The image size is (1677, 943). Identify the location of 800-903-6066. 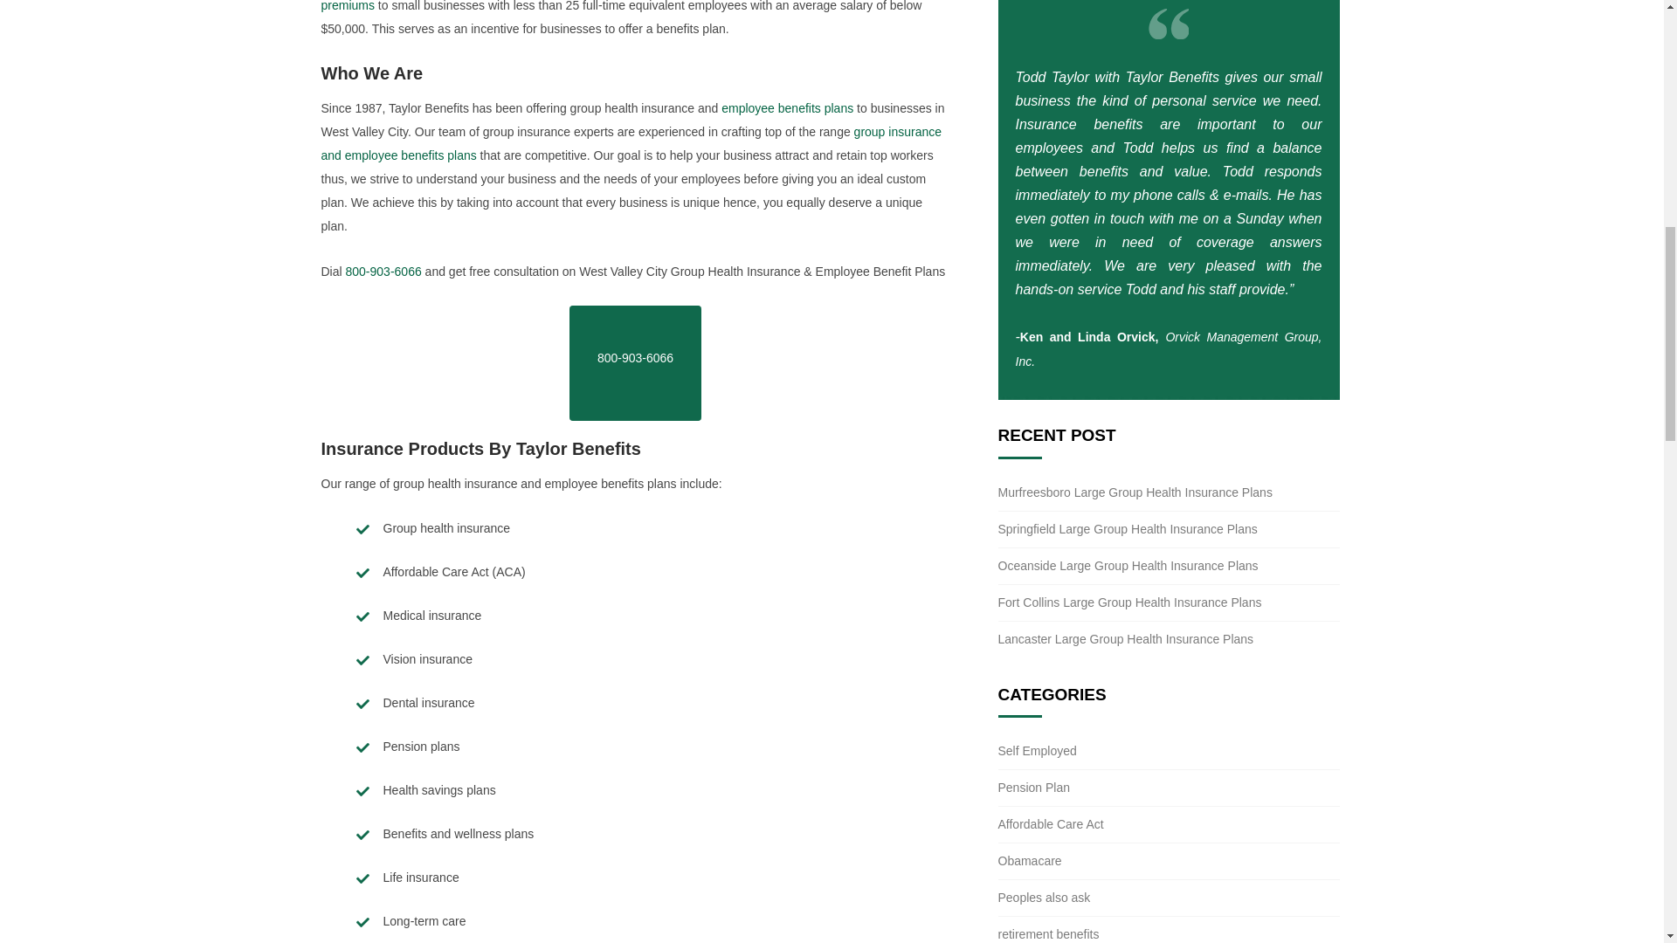
(383, 271).